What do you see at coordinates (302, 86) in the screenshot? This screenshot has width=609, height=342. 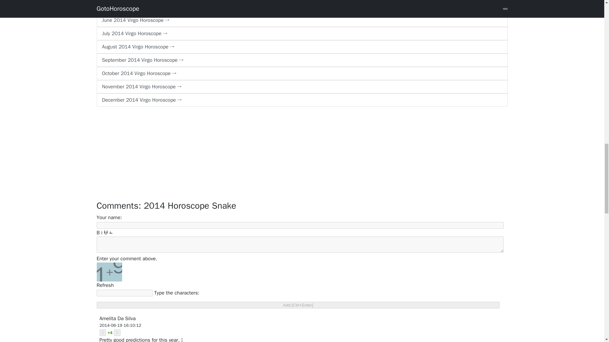 I see `November 2014 Virgo Horoscope` at bounding box center [302, 86].